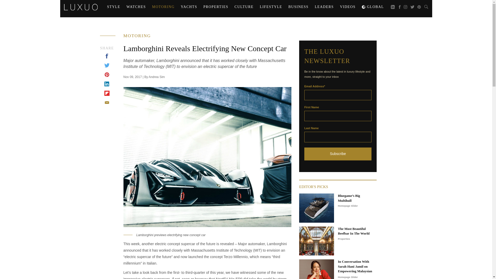 The image size is (496, 279). I want to click on LUXUO - The Luxury Lifestyle Portal, so click(81, 6).